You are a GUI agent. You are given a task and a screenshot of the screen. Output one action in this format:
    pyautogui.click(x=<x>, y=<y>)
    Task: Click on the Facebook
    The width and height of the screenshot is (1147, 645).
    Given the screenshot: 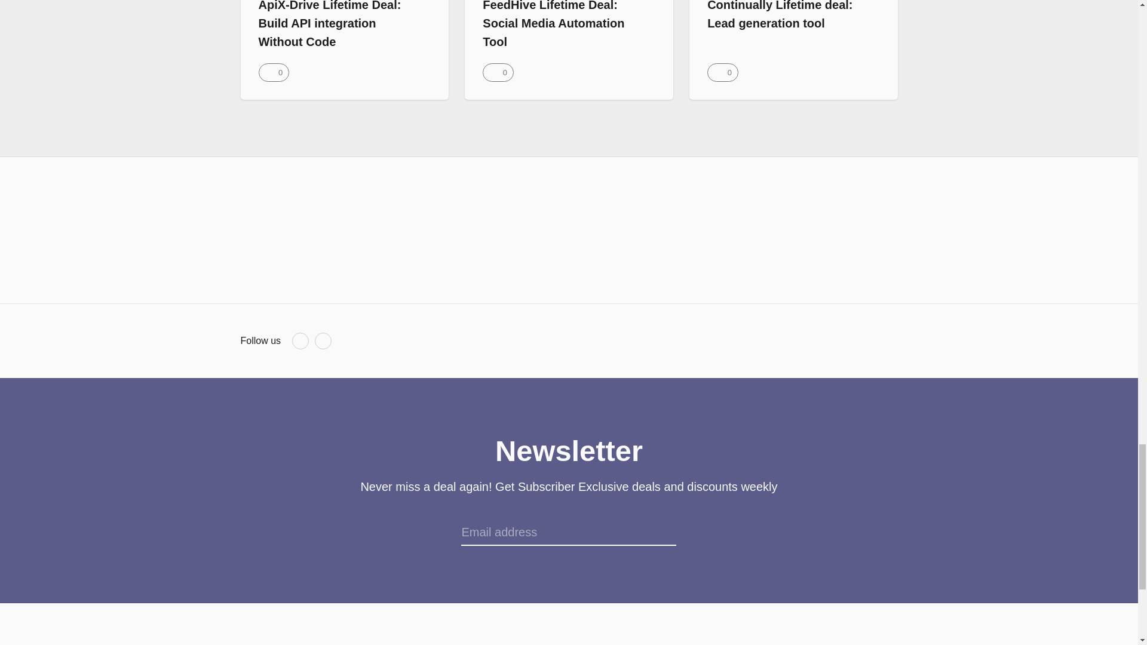 What is the action you would take?
    pyautogui.click(x=300, y=341)
    